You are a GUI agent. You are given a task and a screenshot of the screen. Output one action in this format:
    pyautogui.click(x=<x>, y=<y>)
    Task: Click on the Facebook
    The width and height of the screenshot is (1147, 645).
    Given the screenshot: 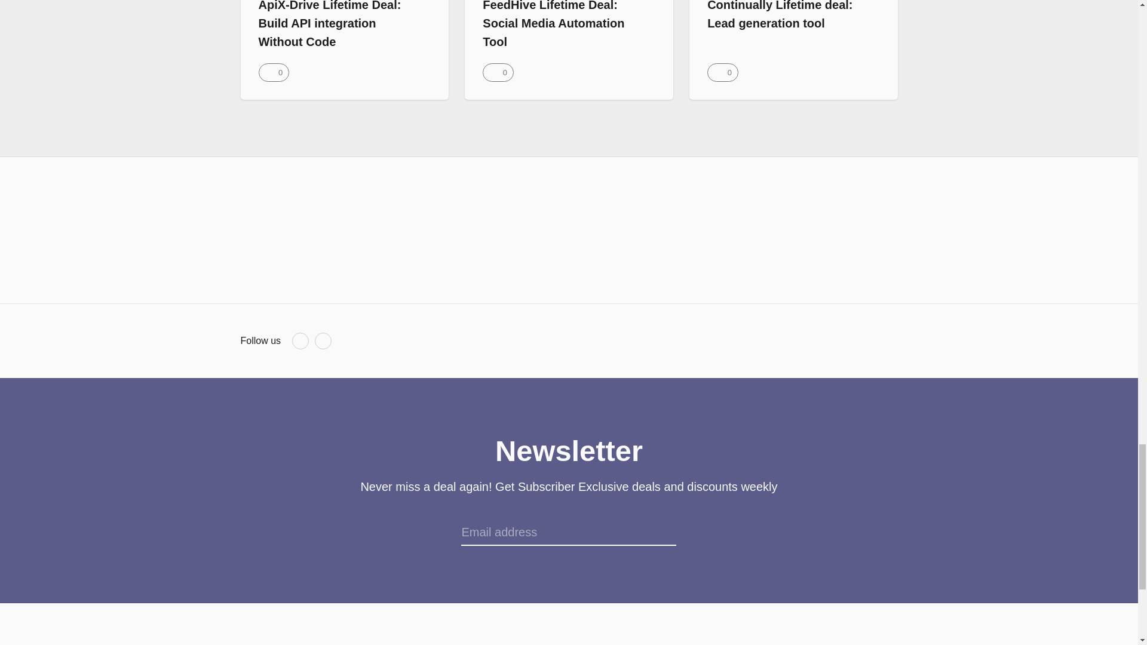 What is the action you would take?
    pyautogui.click(x=300, y=341)
    